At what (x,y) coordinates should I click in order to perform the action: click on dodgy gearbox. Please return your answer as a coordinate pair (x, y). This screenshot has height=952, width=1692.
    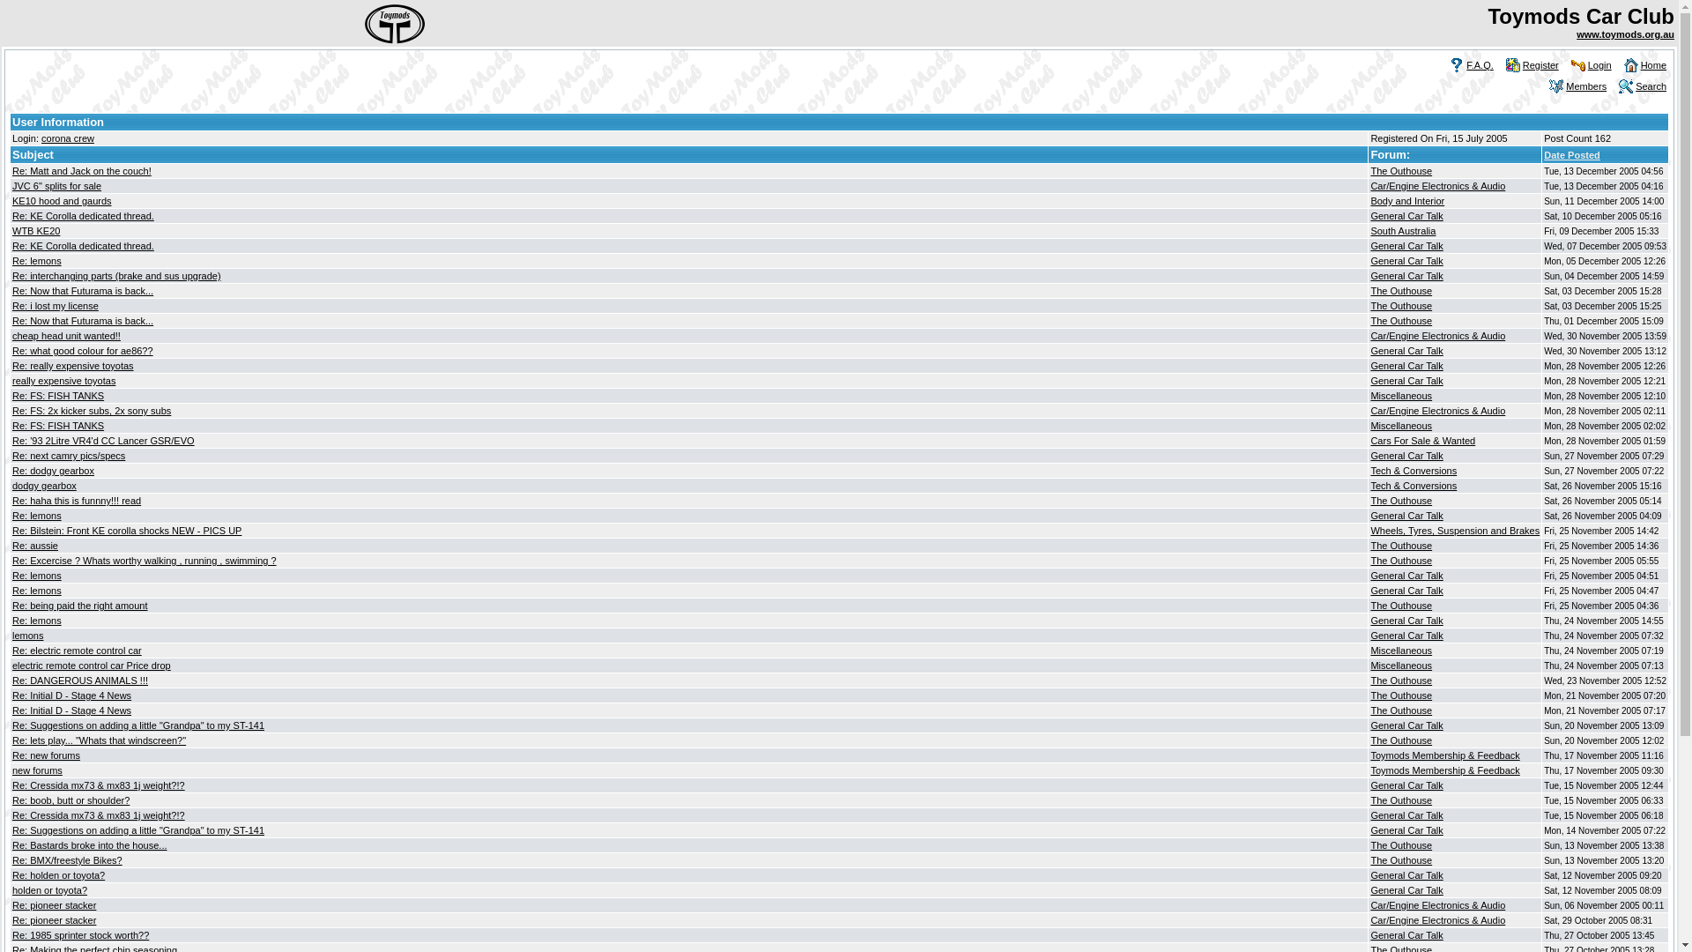
    Looking at the image, I should click on (44, 486).